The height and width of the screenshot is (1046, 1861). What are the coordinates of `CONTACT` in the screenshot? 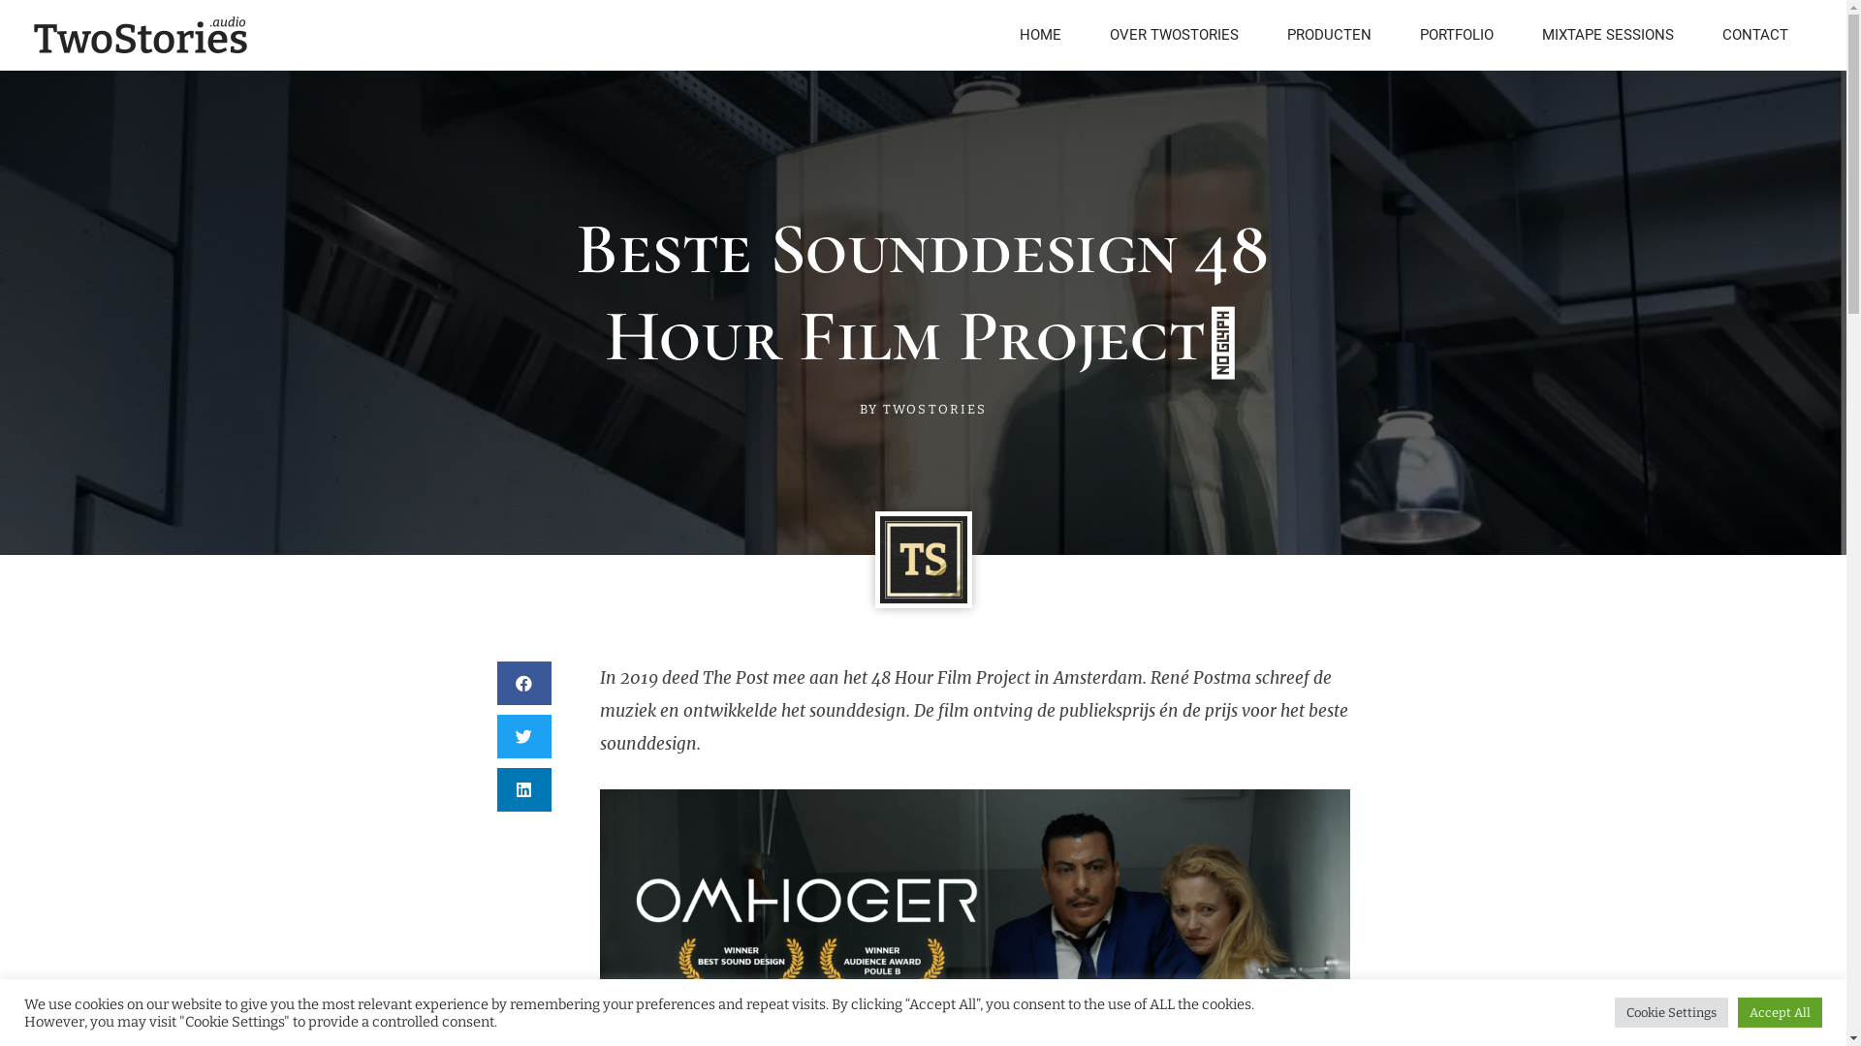 It's located at (1755, 35).